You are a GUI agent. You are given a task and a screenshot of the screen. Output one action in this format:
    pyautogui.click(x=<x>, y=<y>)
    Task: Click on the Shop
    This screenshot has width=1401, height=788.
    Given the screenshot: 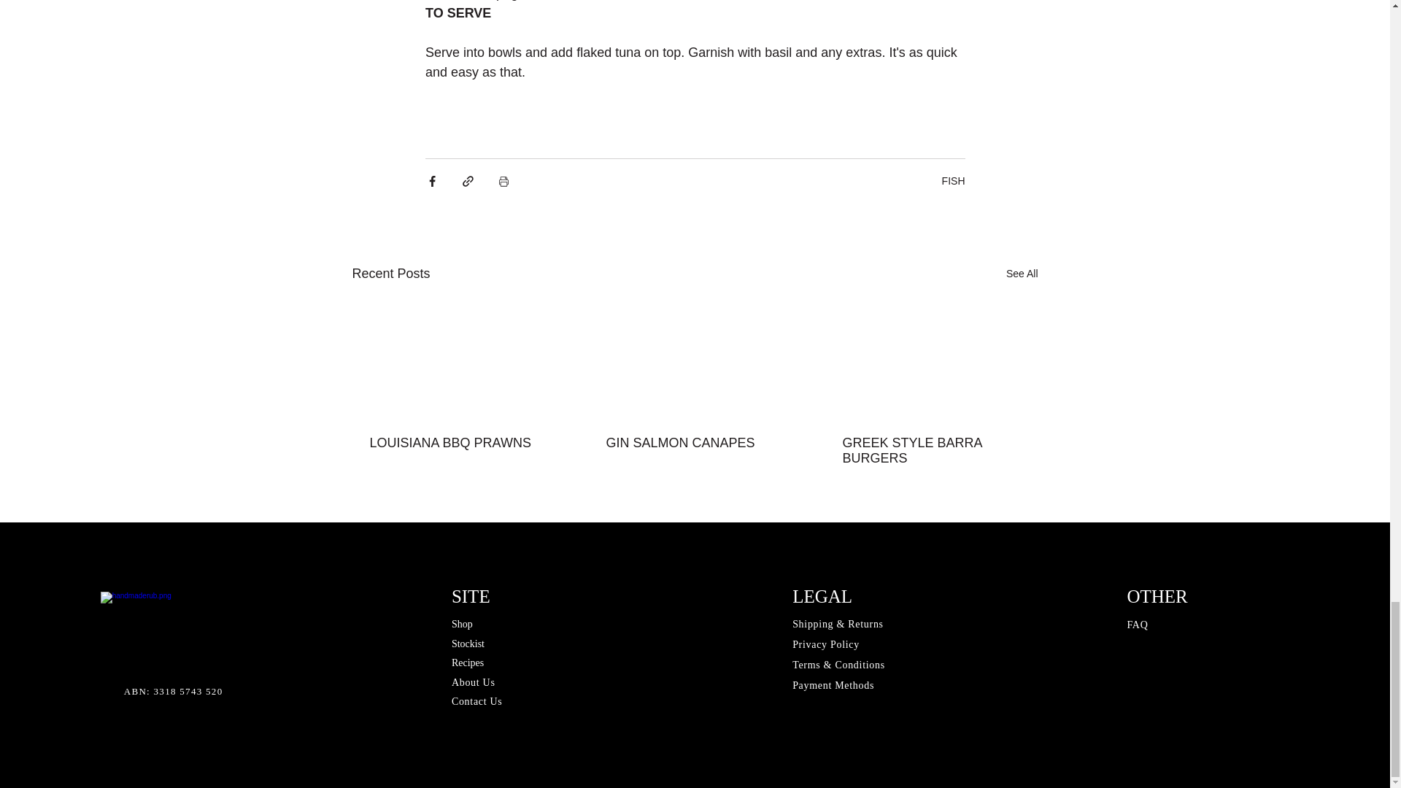 What is the action you would take?
    pyautogui.click(x=462, y=623)
    